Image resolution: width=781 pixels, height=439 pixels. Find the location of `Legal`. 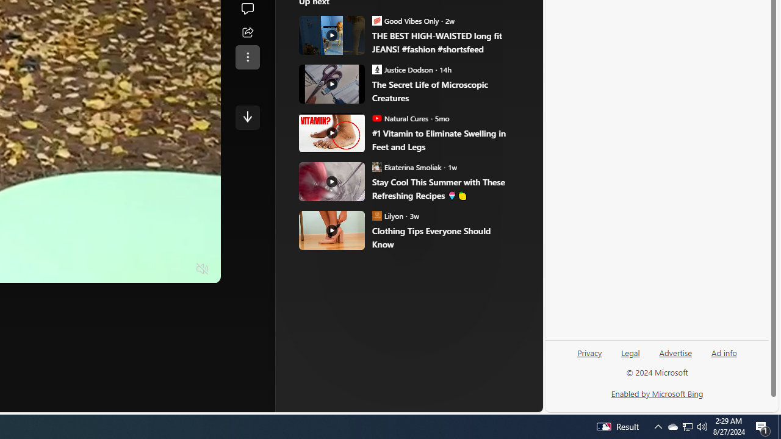

Legal is located at coordinates (630, 352).